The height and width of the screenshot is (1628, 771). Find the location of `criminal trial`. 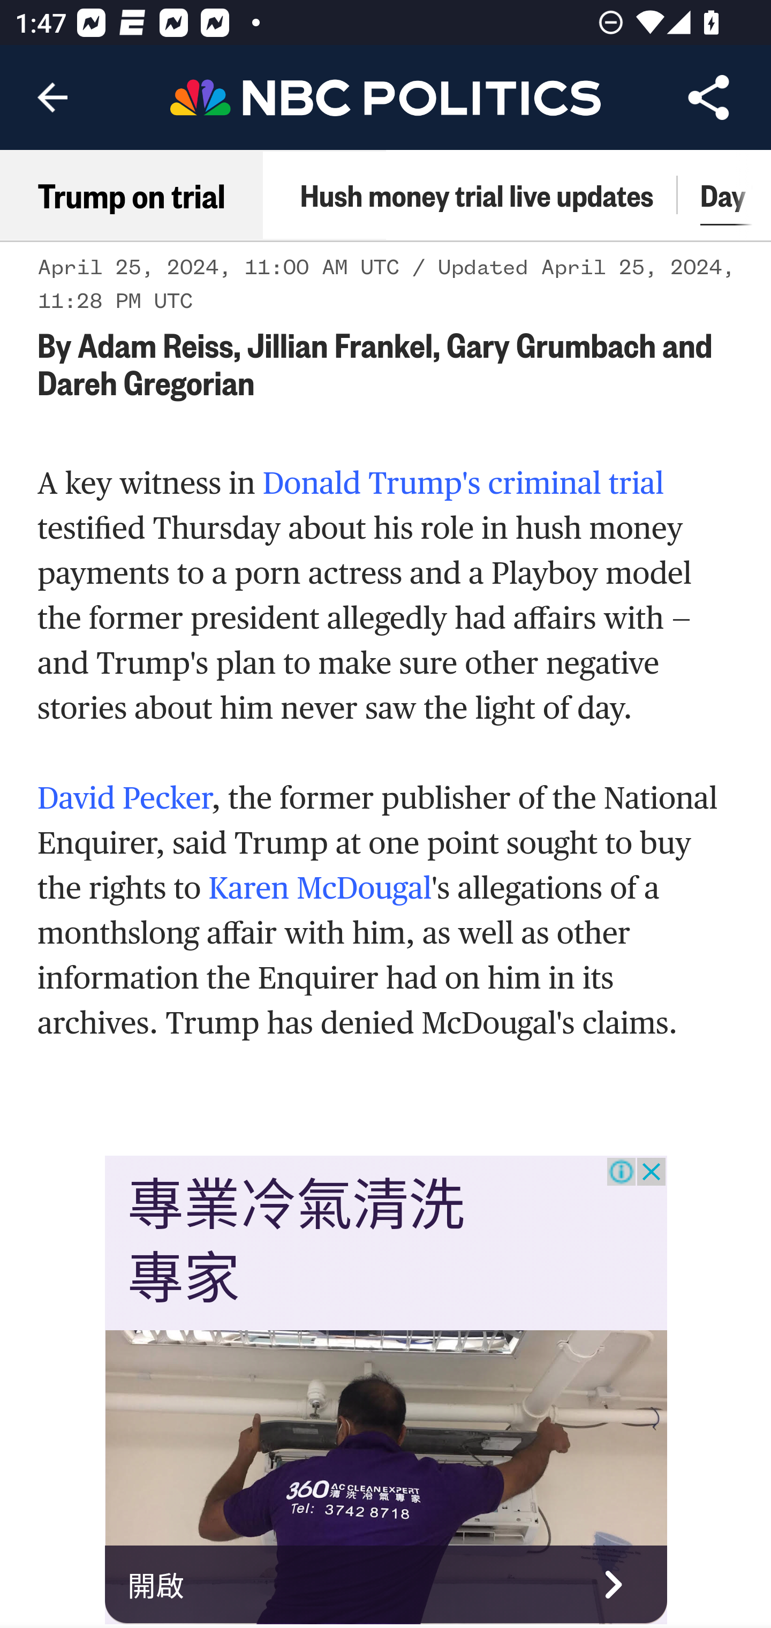

criminal trial is located at coordinates (576, 485).